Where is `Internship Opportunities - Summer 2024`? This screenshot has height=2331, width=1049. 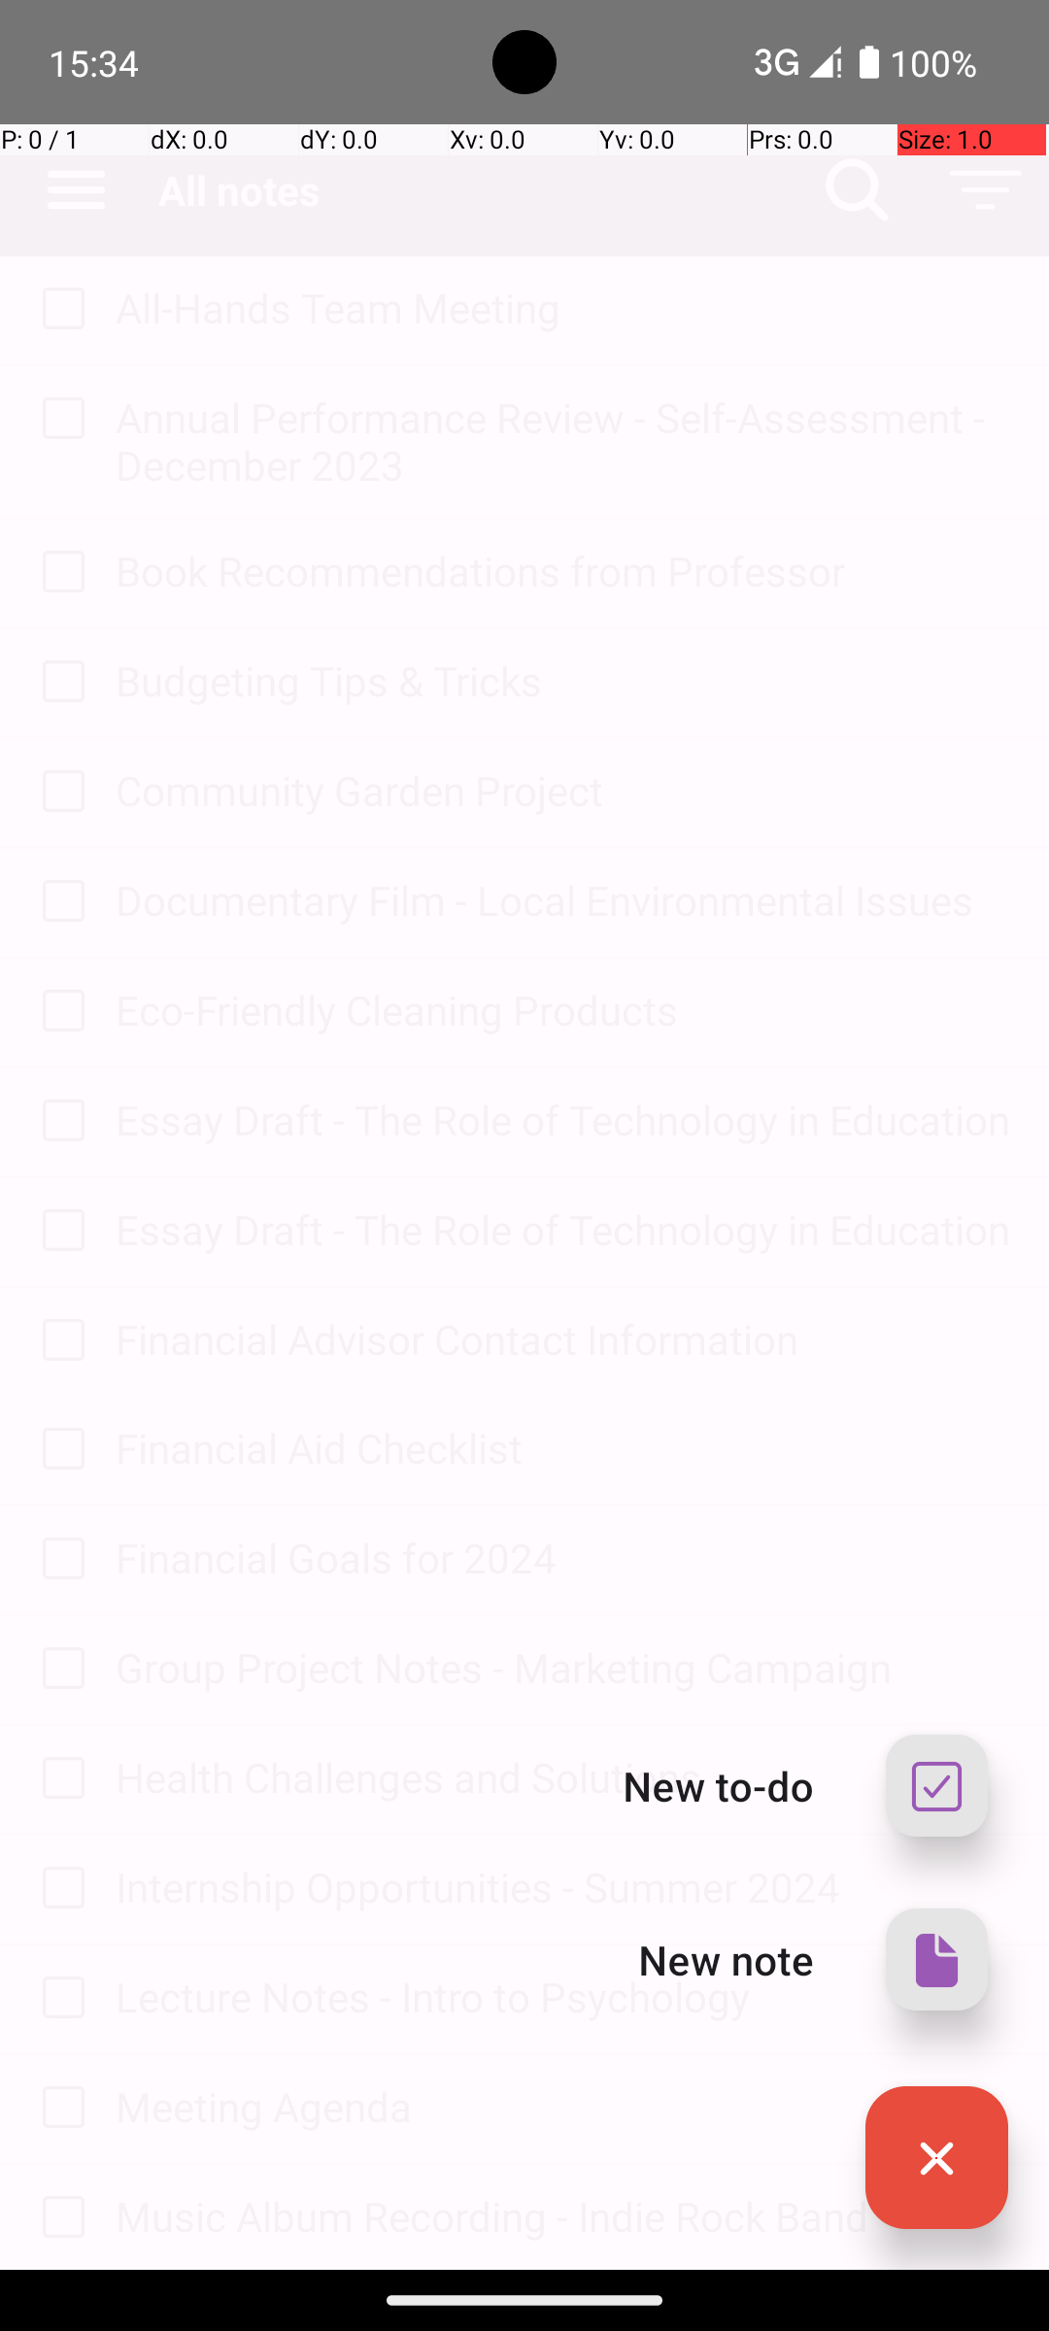 Internship Opportunities - Summer 2024 is located at coordinates (563, 1886).